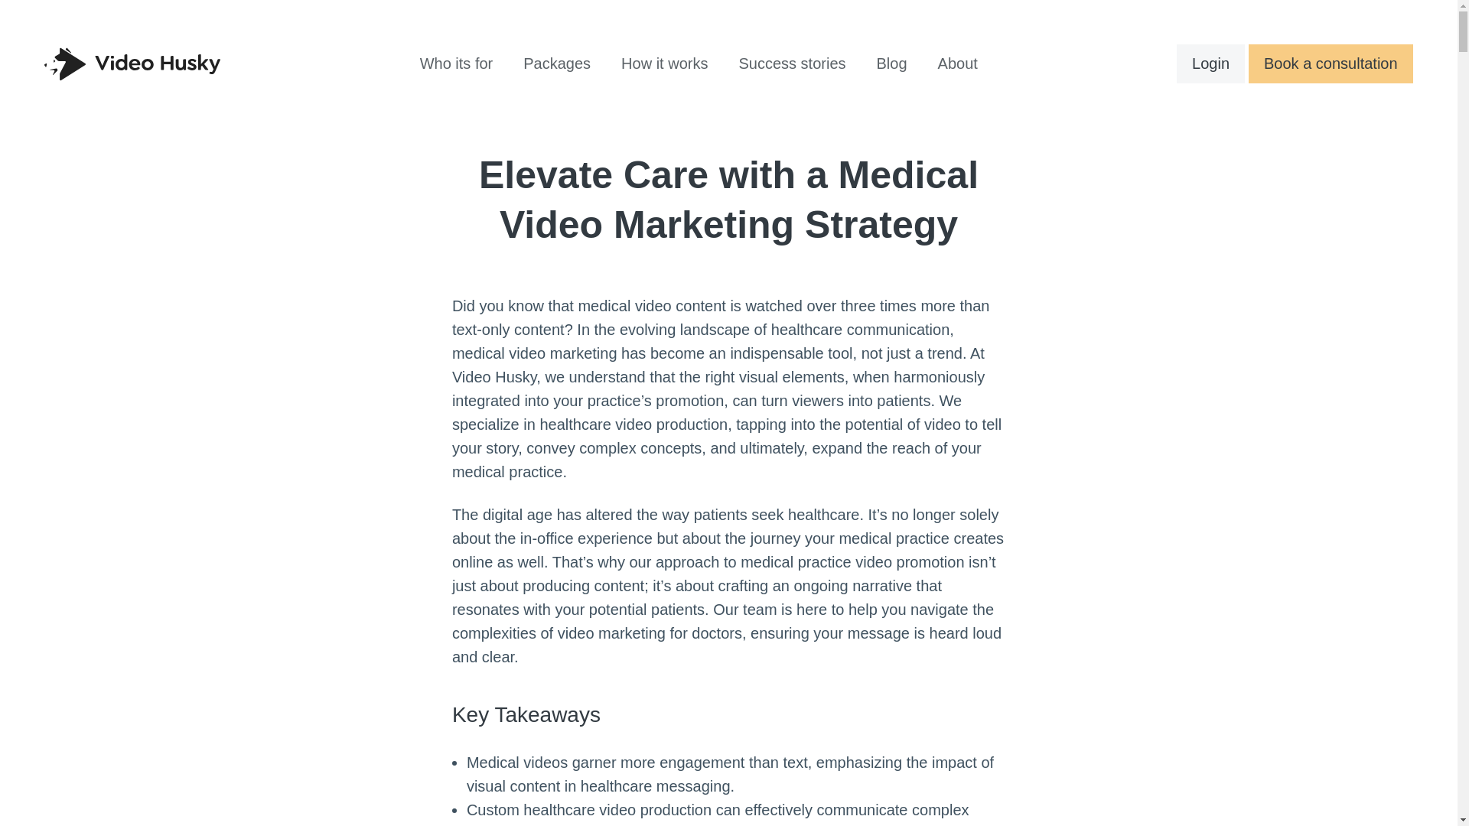 The height and width of the screenshot is (826, 1469). I want to click on About, so click(957, 63).